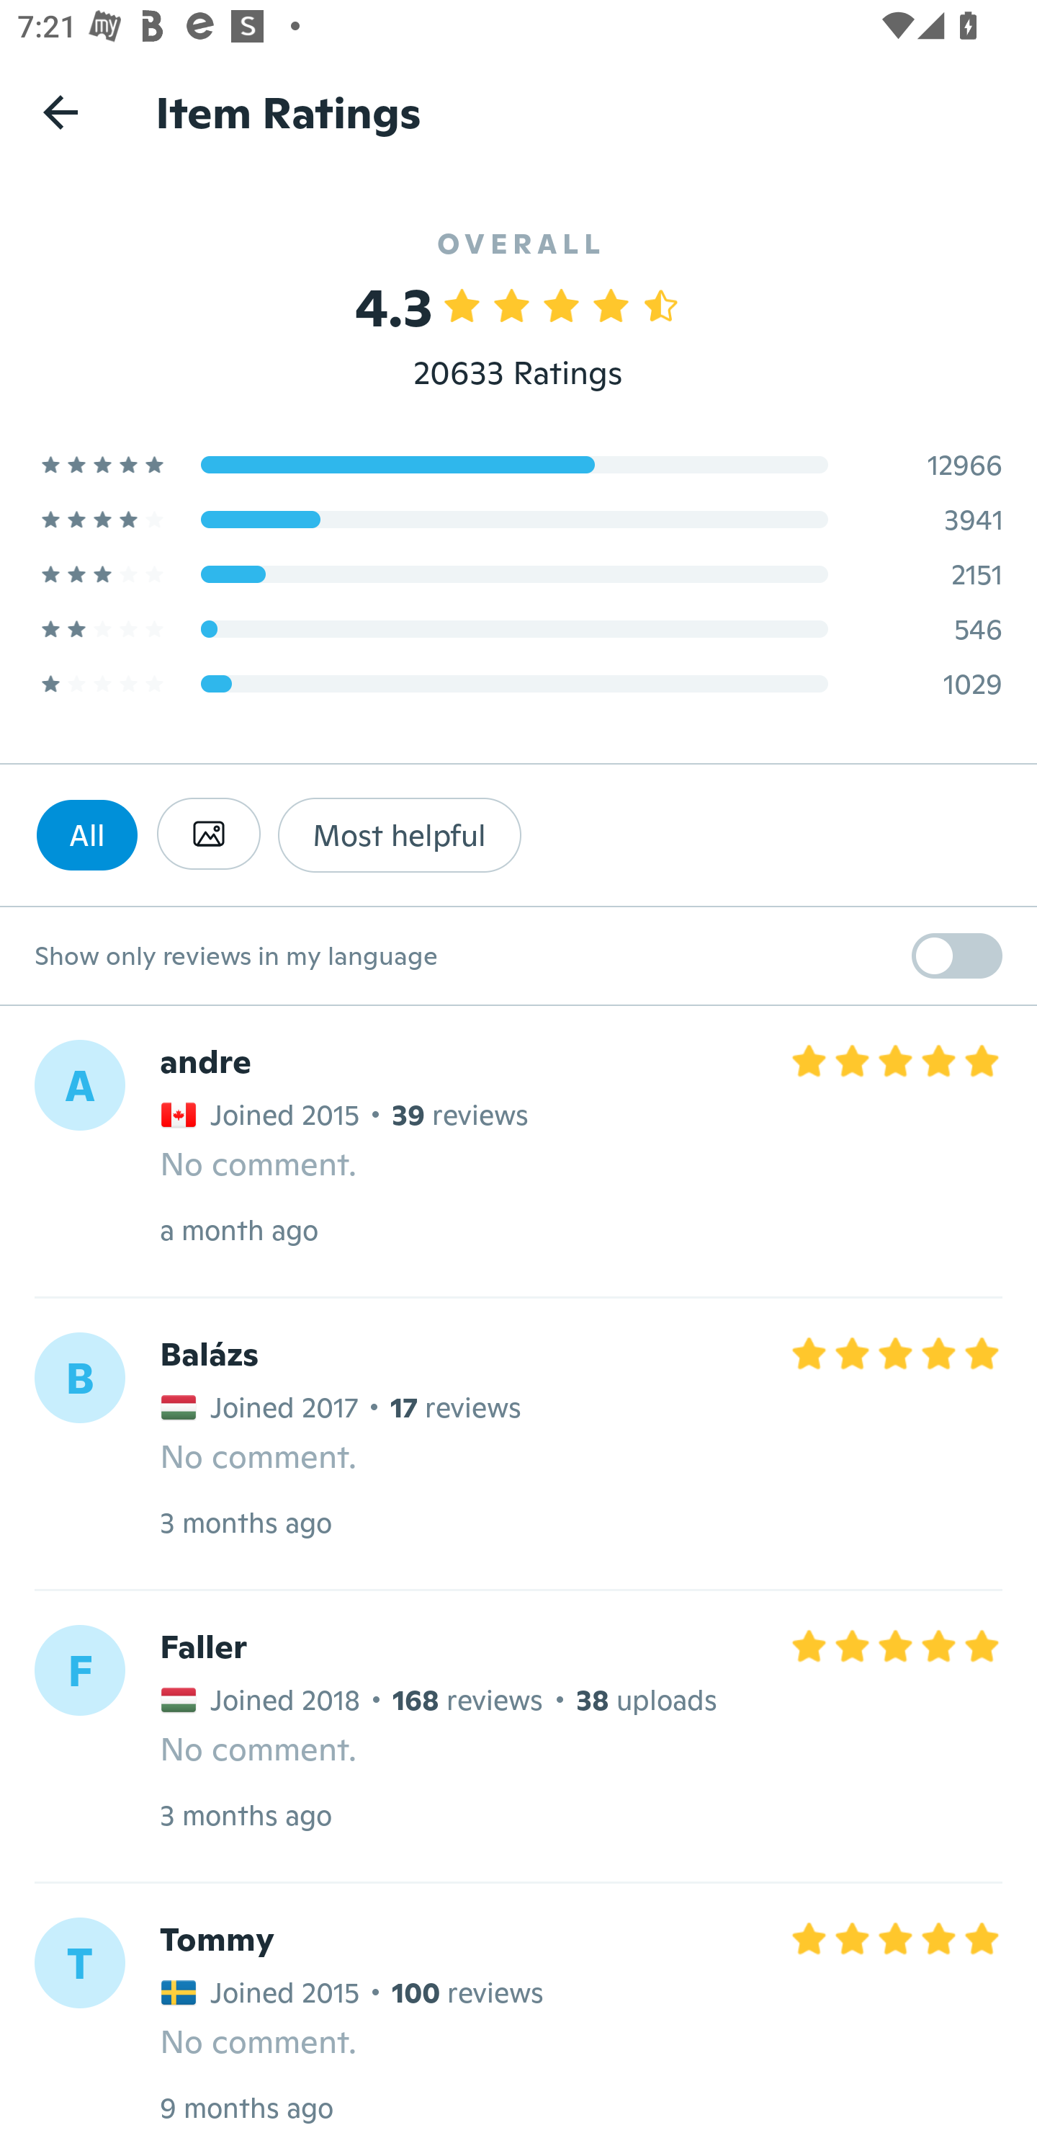 This screenshot has height=2133, width=1037. What do you see at coordinates (205, 1062) in the screenshot?
I see `andre` at bounding box center [205, 1062].